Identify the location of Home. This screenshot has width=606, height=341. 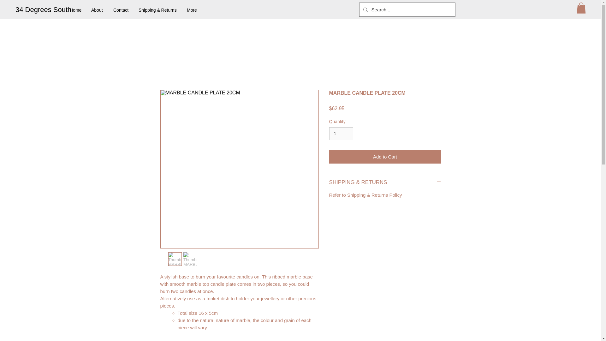
(76, 10).